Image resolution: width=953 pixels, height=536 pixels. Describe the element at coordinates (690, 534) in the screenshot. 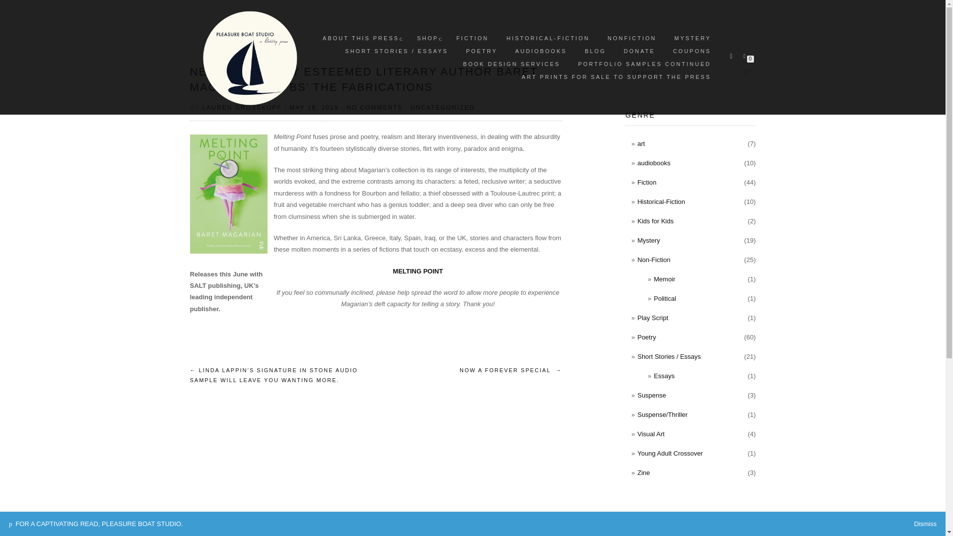

I see `PayPal` at that location.